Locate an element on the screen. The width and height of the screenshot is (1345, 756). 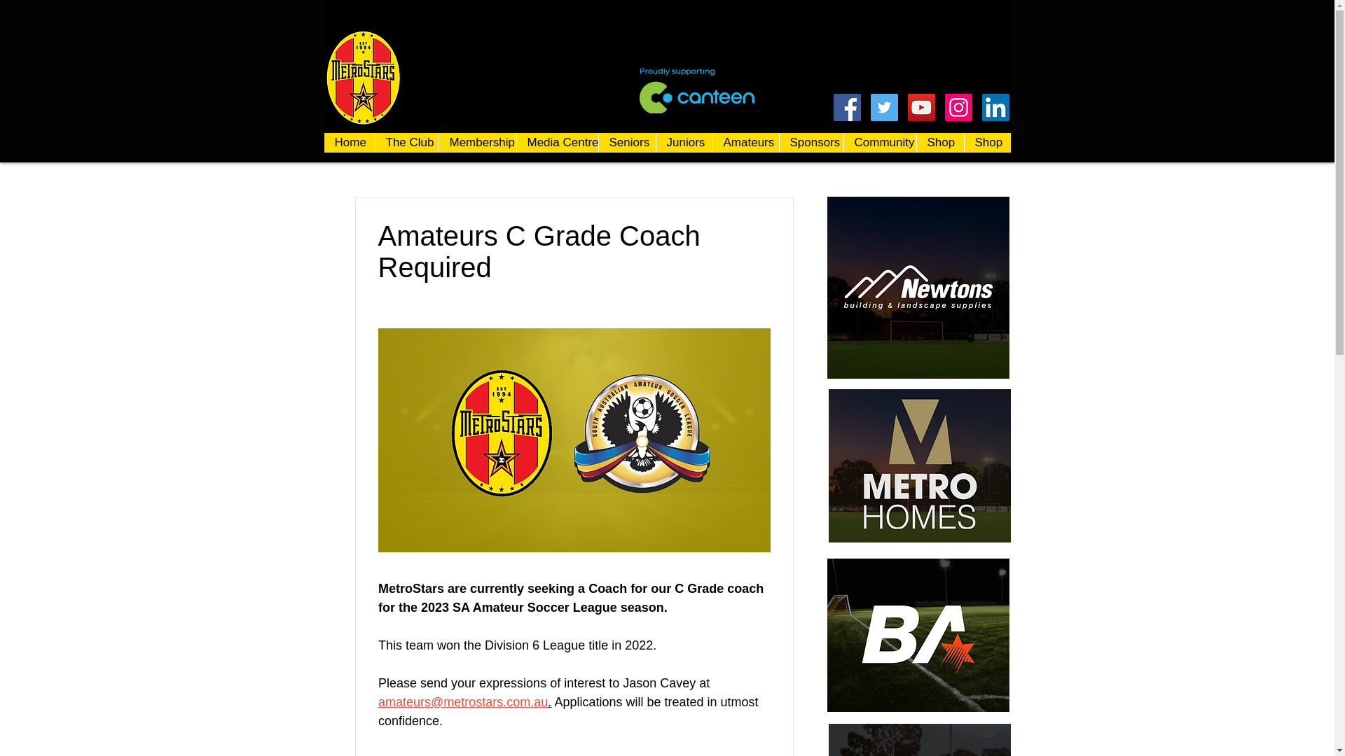
Seniors is located at coordinates (627, 143).